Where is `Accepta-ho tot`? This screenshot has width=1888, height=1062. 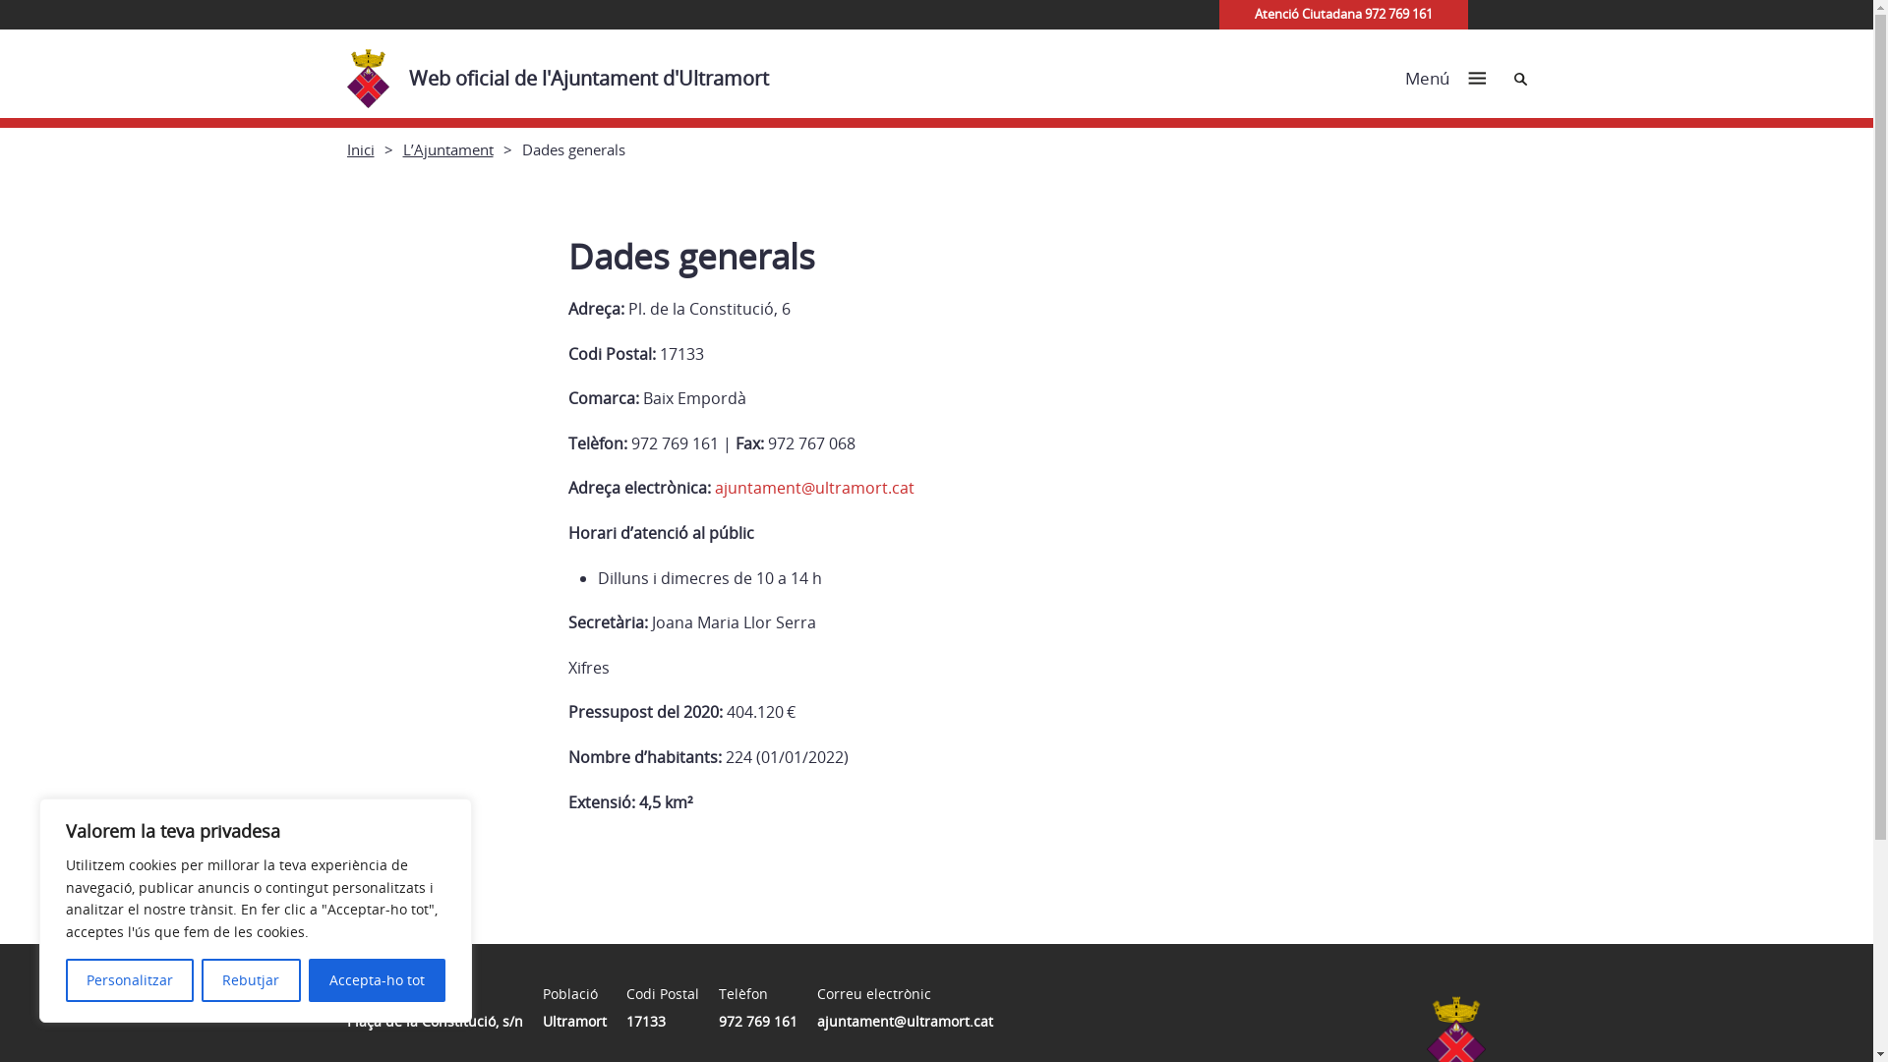 Accepta-ho tot is located at coordinates (378, 980).